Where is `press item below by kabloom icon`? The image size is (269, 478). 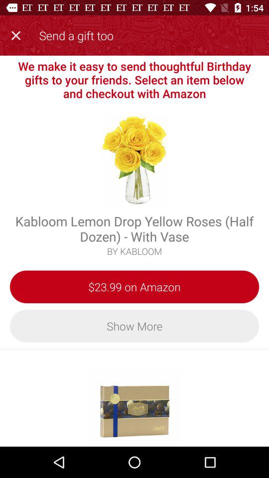 press item below by kabloom icon is located at coordinates (134, 287).